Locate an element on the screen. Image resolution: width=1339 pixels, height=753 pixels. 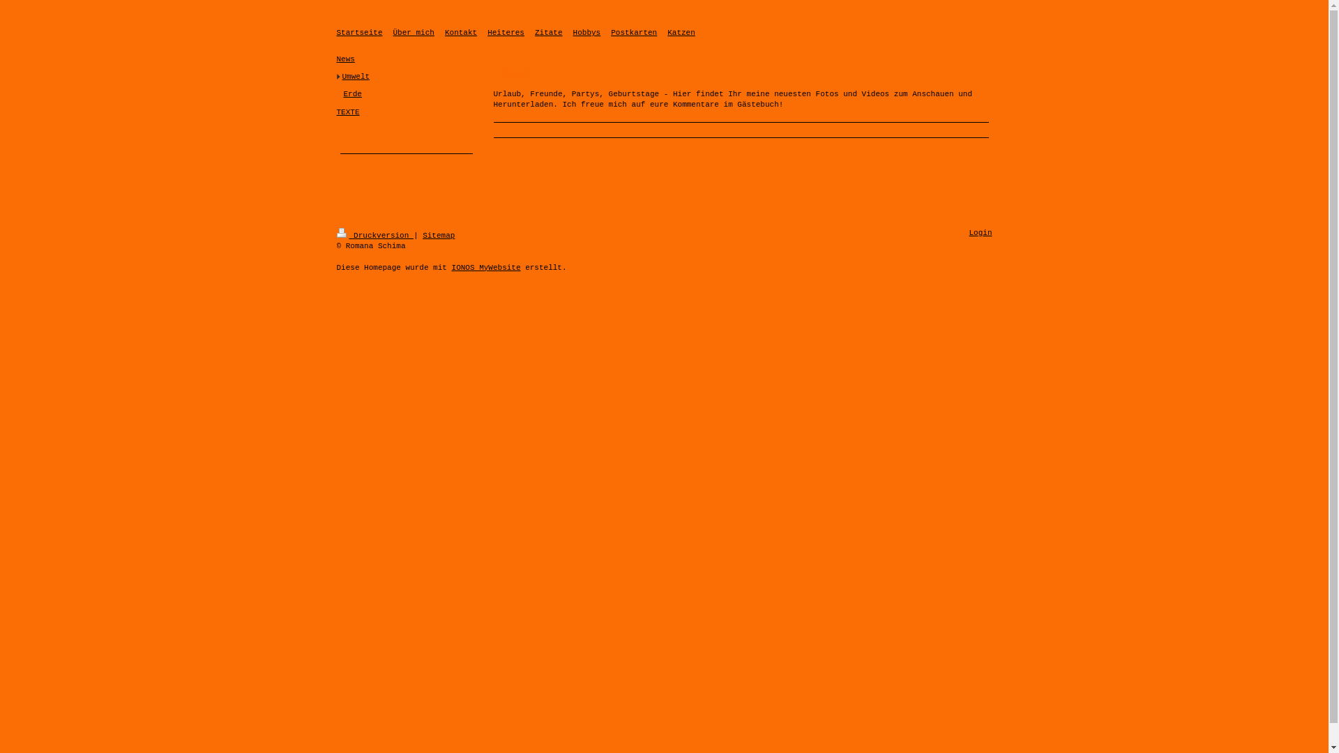
TEXTE is located at coordinates (406, 113).